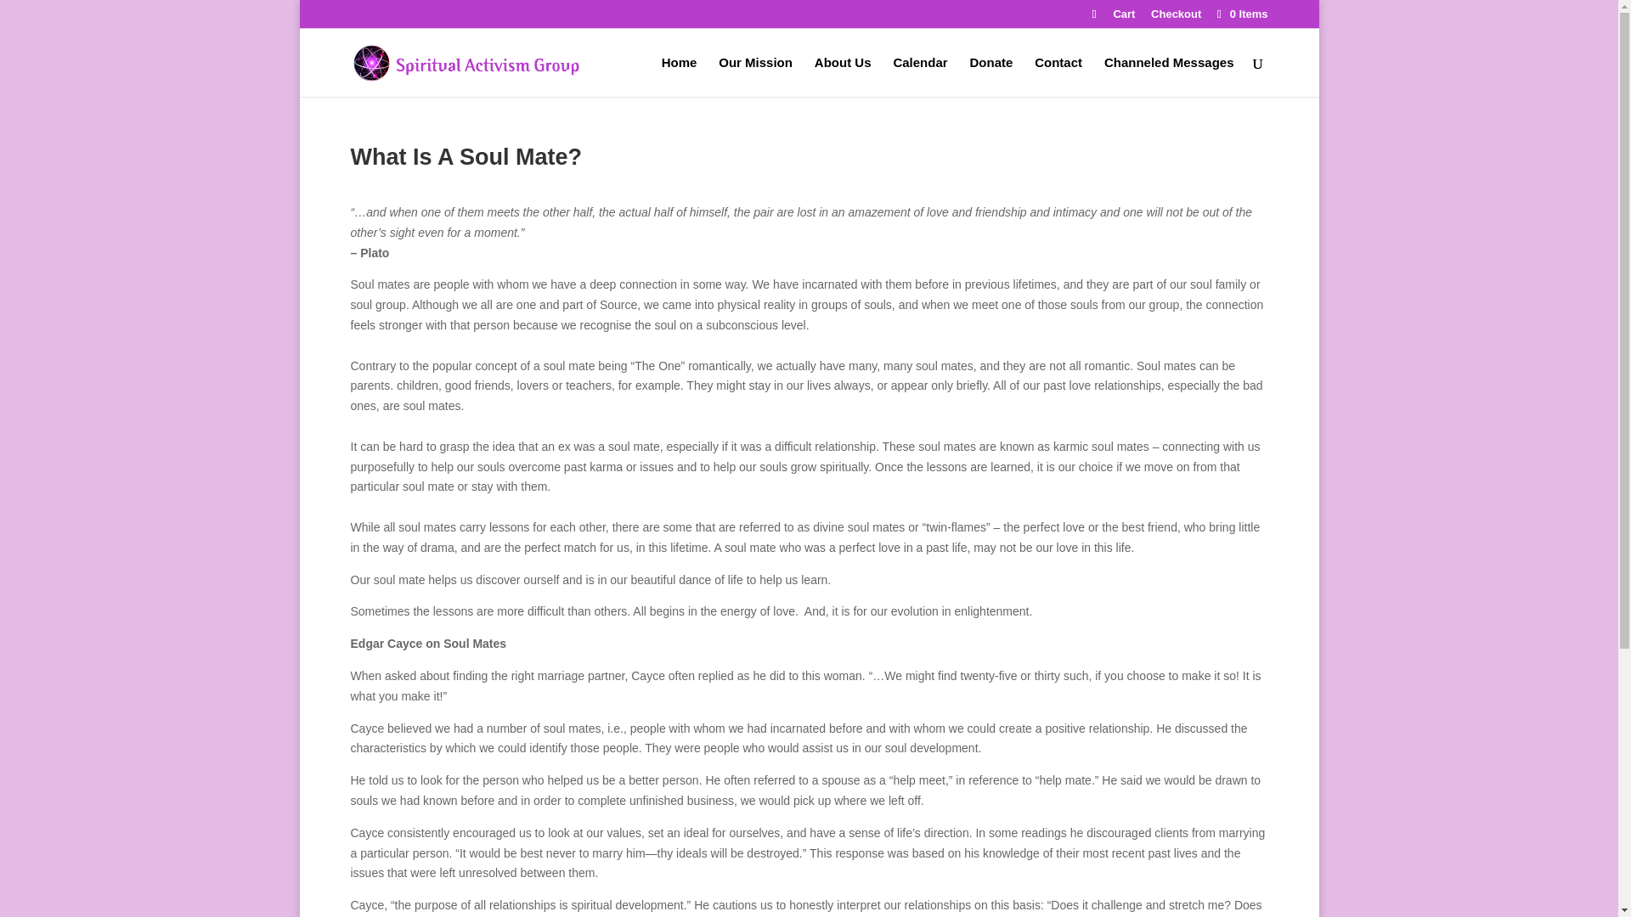 Image resolution: width=1631 pixels, height=917 pixels. I want to click on Our Mission, so click(756, 76).